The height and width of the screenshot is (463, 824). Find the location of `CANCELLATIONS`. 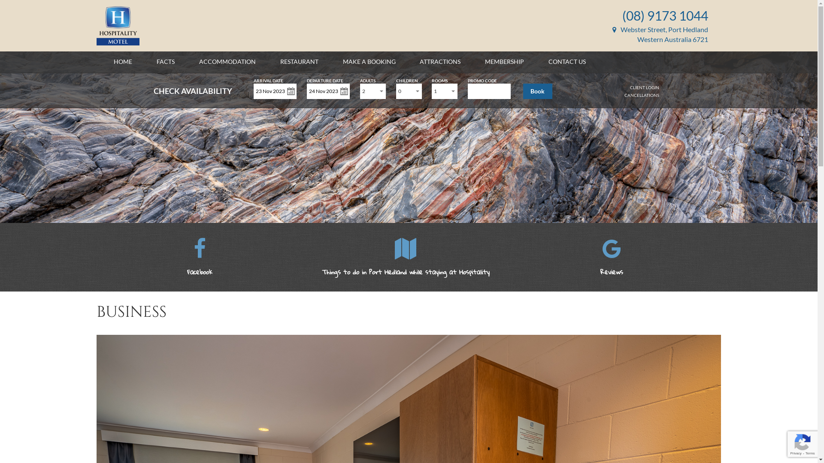

CANCELLATIONS is located at coordinates (642, 95).